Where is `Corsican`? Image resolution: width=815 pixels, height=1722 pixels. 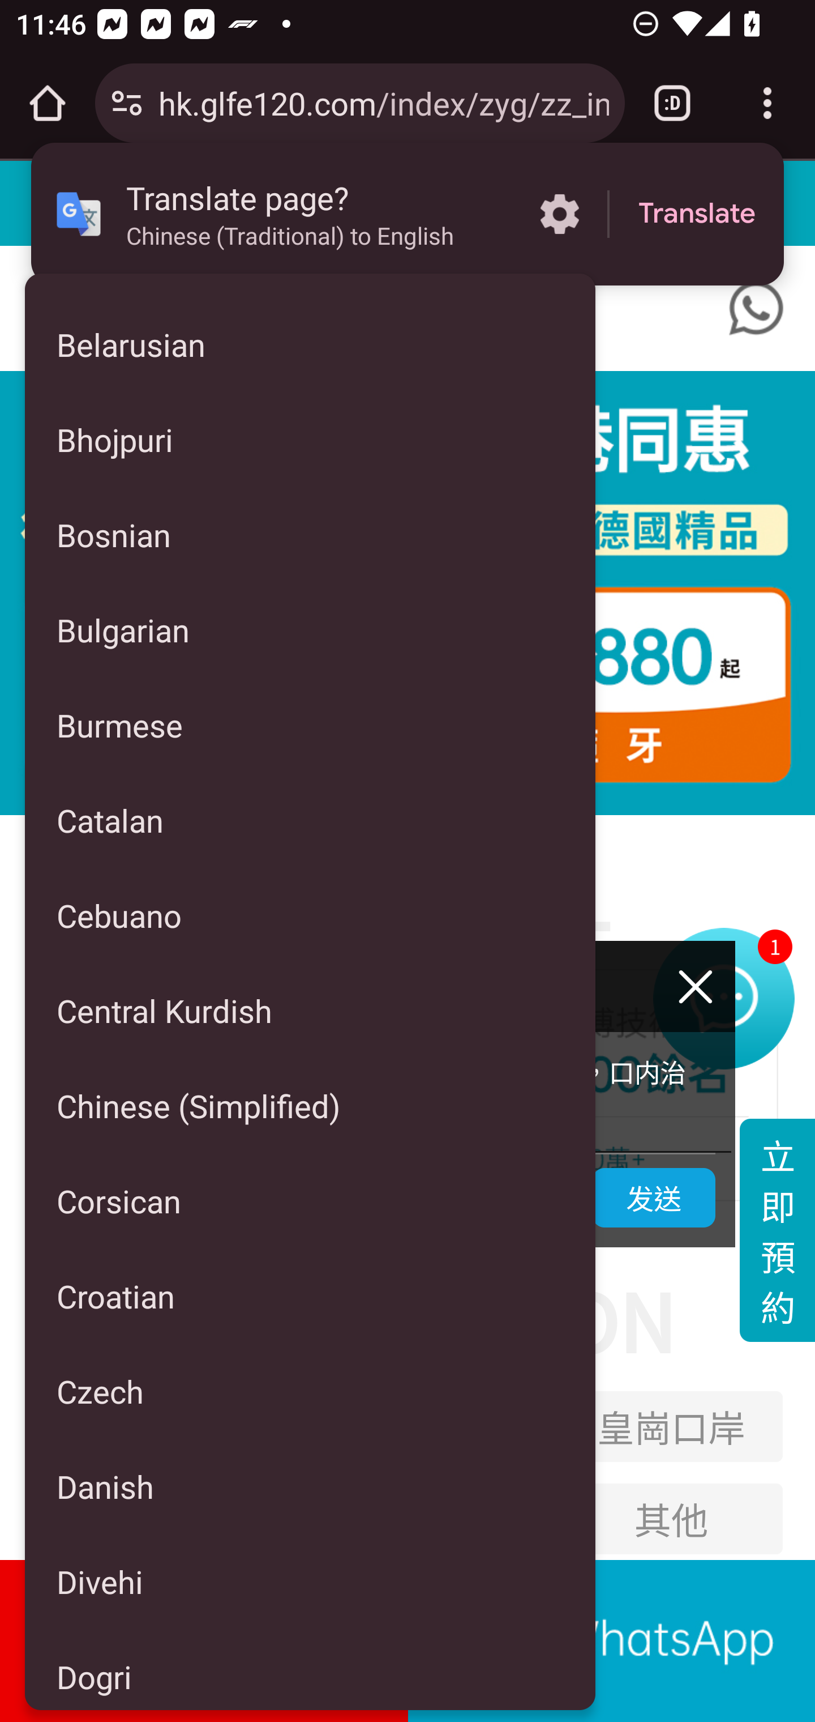
Corsican is located at coordinates (310, 1201).